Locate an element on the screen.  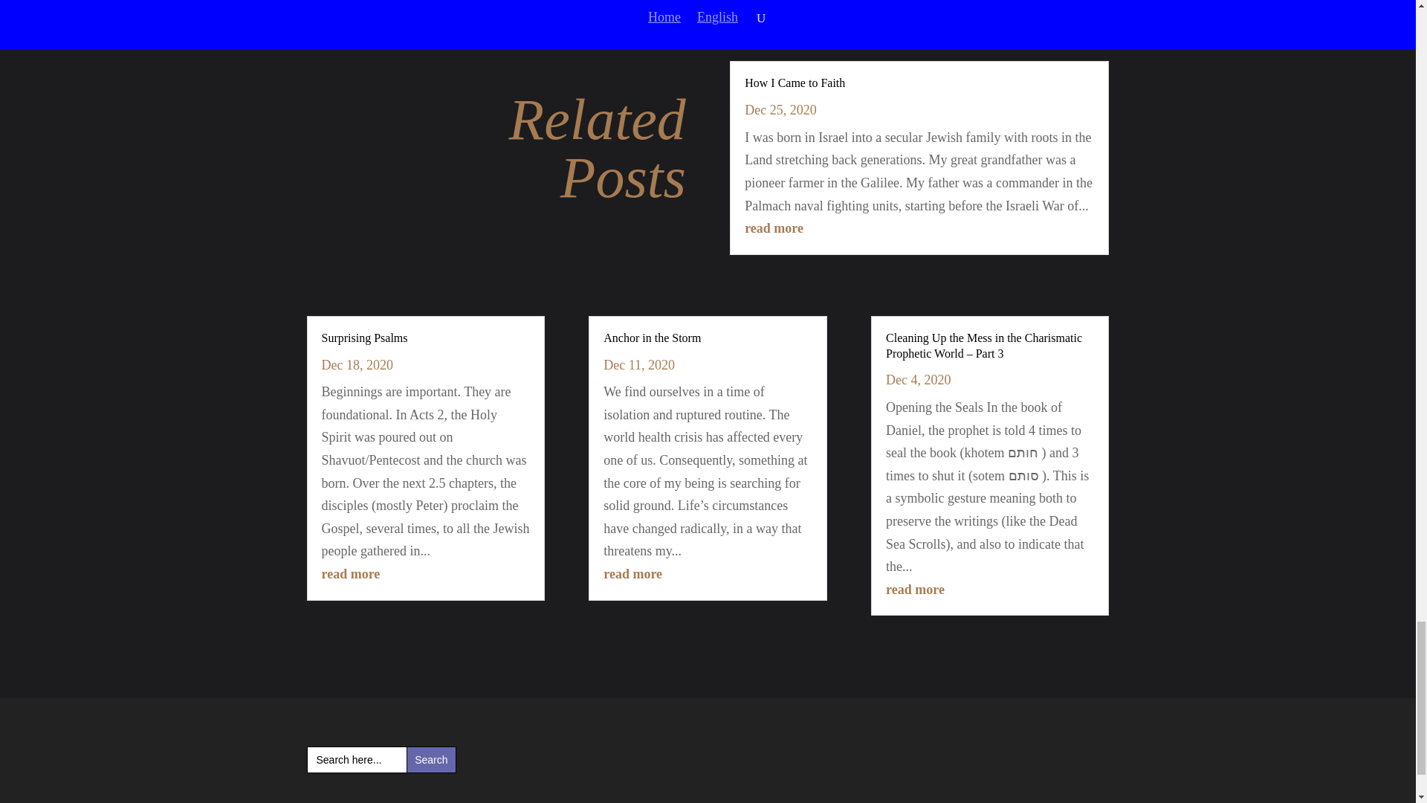
Anchor in the Storm is located at coordinates (652, 338).